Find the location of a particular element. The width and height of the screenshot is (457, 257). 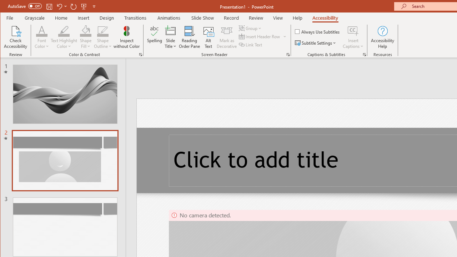

Slide is located at coordinates (65, 227).